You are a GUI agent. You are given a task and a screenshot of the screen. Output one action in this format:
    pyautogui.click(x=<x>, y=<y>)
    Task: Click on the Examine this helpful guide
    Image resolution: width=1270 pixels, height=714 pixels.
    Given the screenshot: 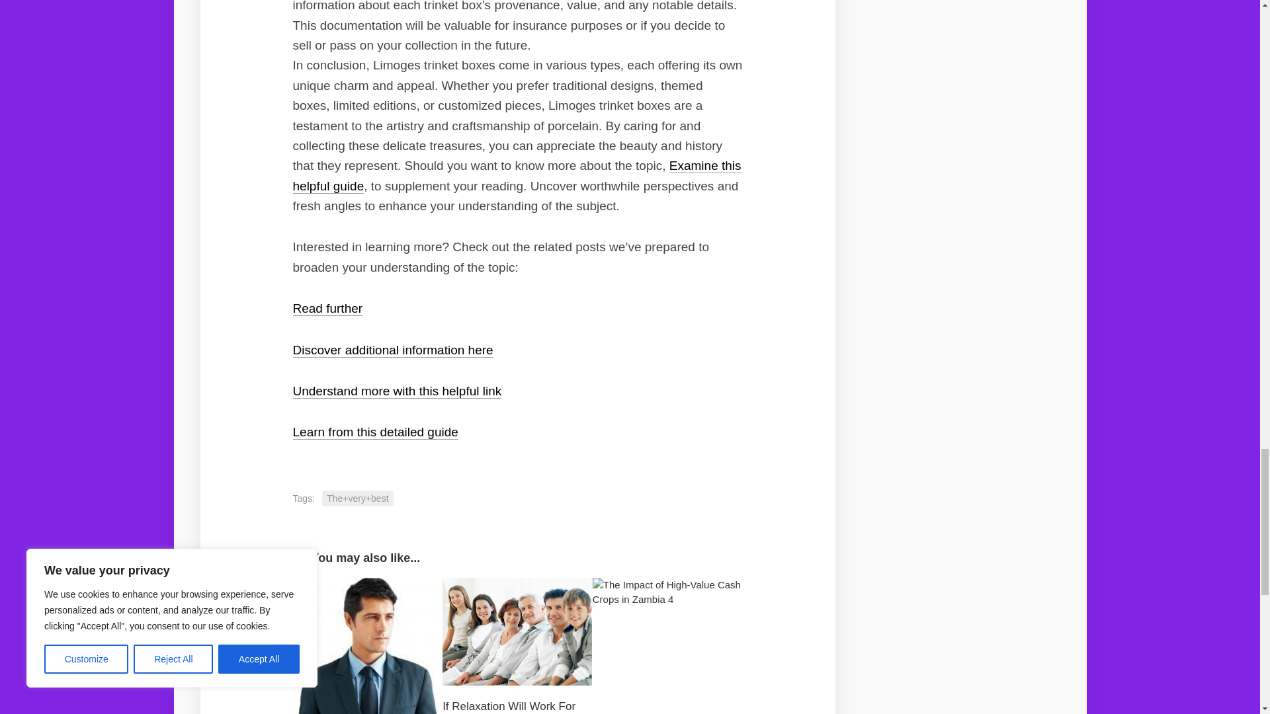 What is the action you would take?
    pyautogui.click(x=516, y=175)
    